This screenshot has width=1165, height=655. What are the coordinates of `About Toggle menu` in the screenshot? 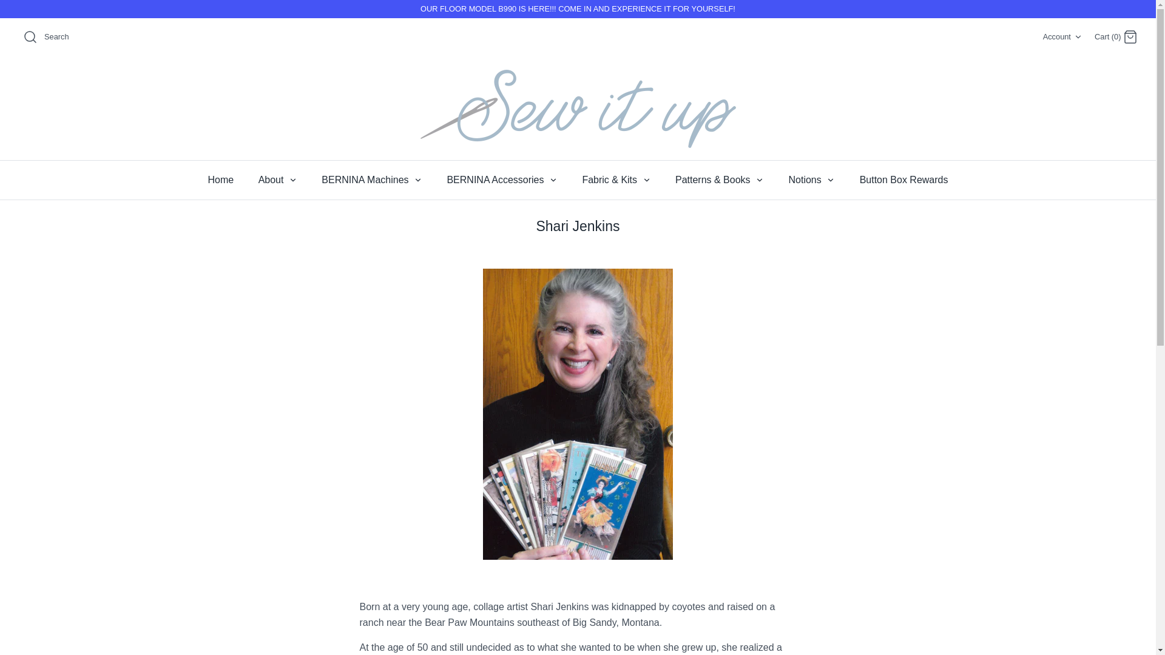 It's located at (278, 180).